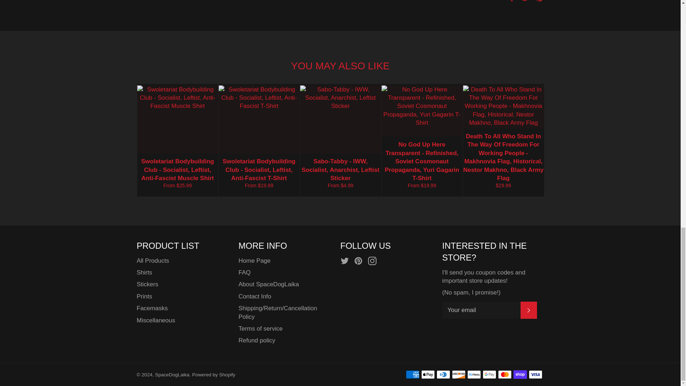 Image resolution: width=686 pixels, height=386 pixels. I want to click on Tweet on Twitter, so click(527, 1).